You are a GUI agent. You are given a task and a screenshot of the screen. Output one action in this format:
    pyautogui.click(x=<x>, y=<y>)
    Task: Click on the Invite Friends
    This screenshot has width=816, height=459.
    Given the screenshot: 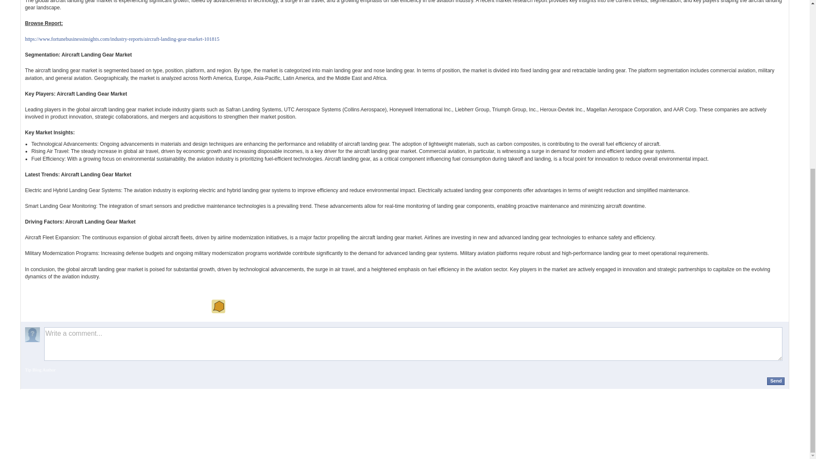 What is the action you would take?
    pyautogui.click(x=532, y=393)
    